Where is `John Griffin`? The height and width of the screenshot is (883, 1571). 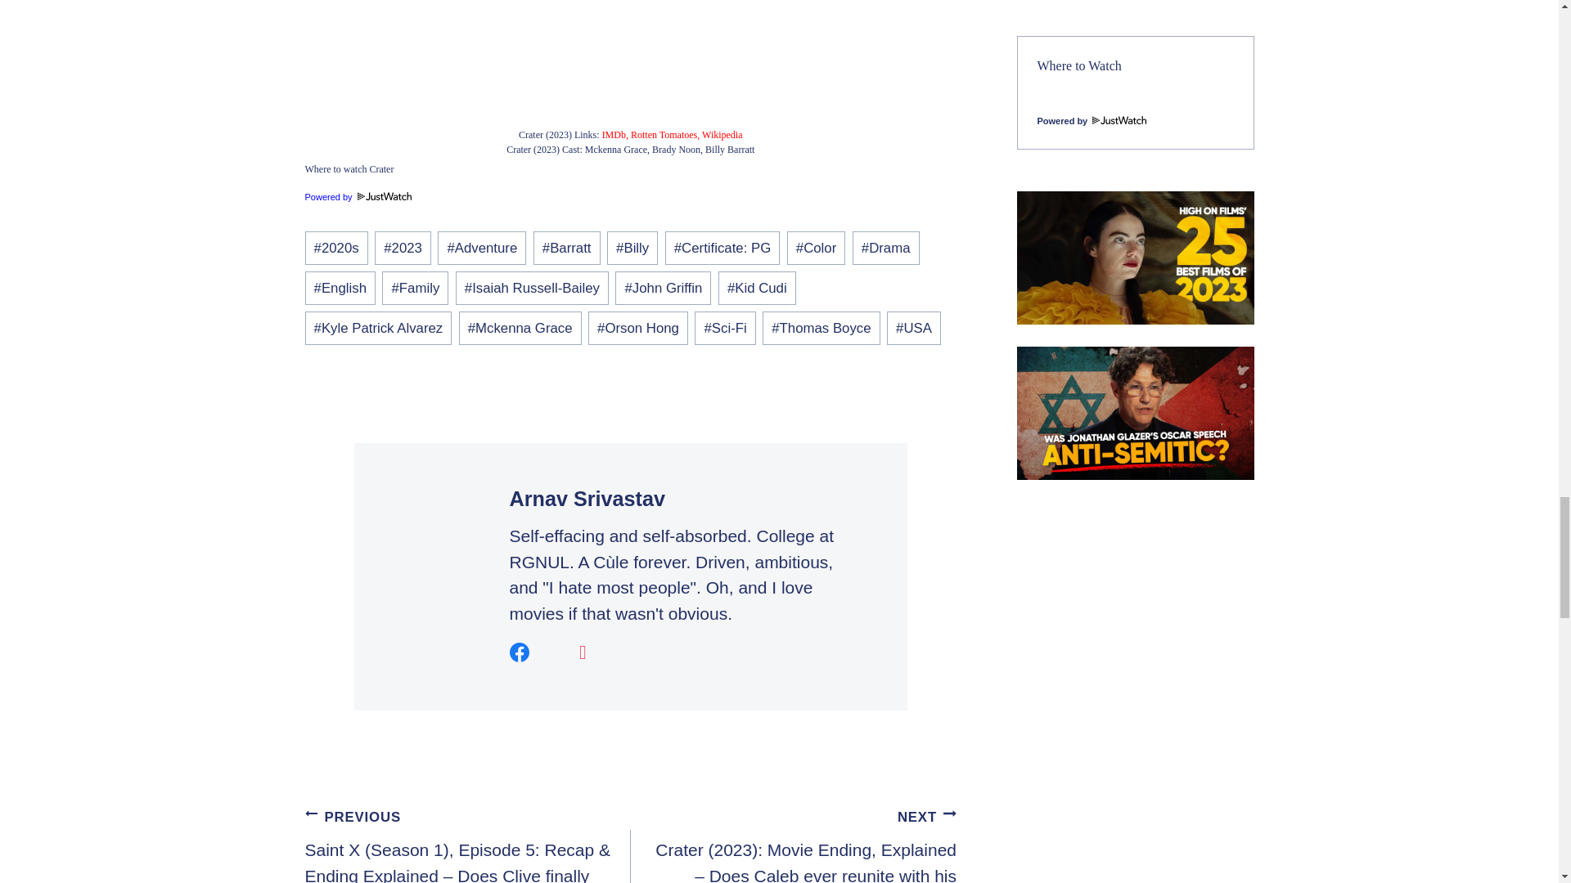
John Griffin is located at coordinates (663, 288).